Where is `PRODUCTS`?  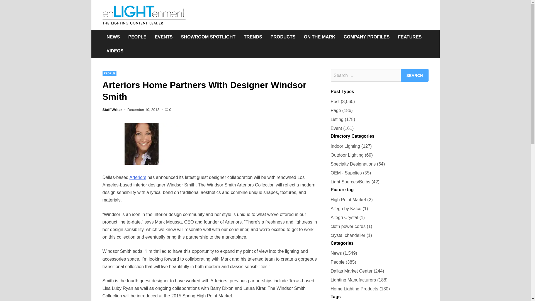
PRODUCTS is located at coordinates (283, 37).